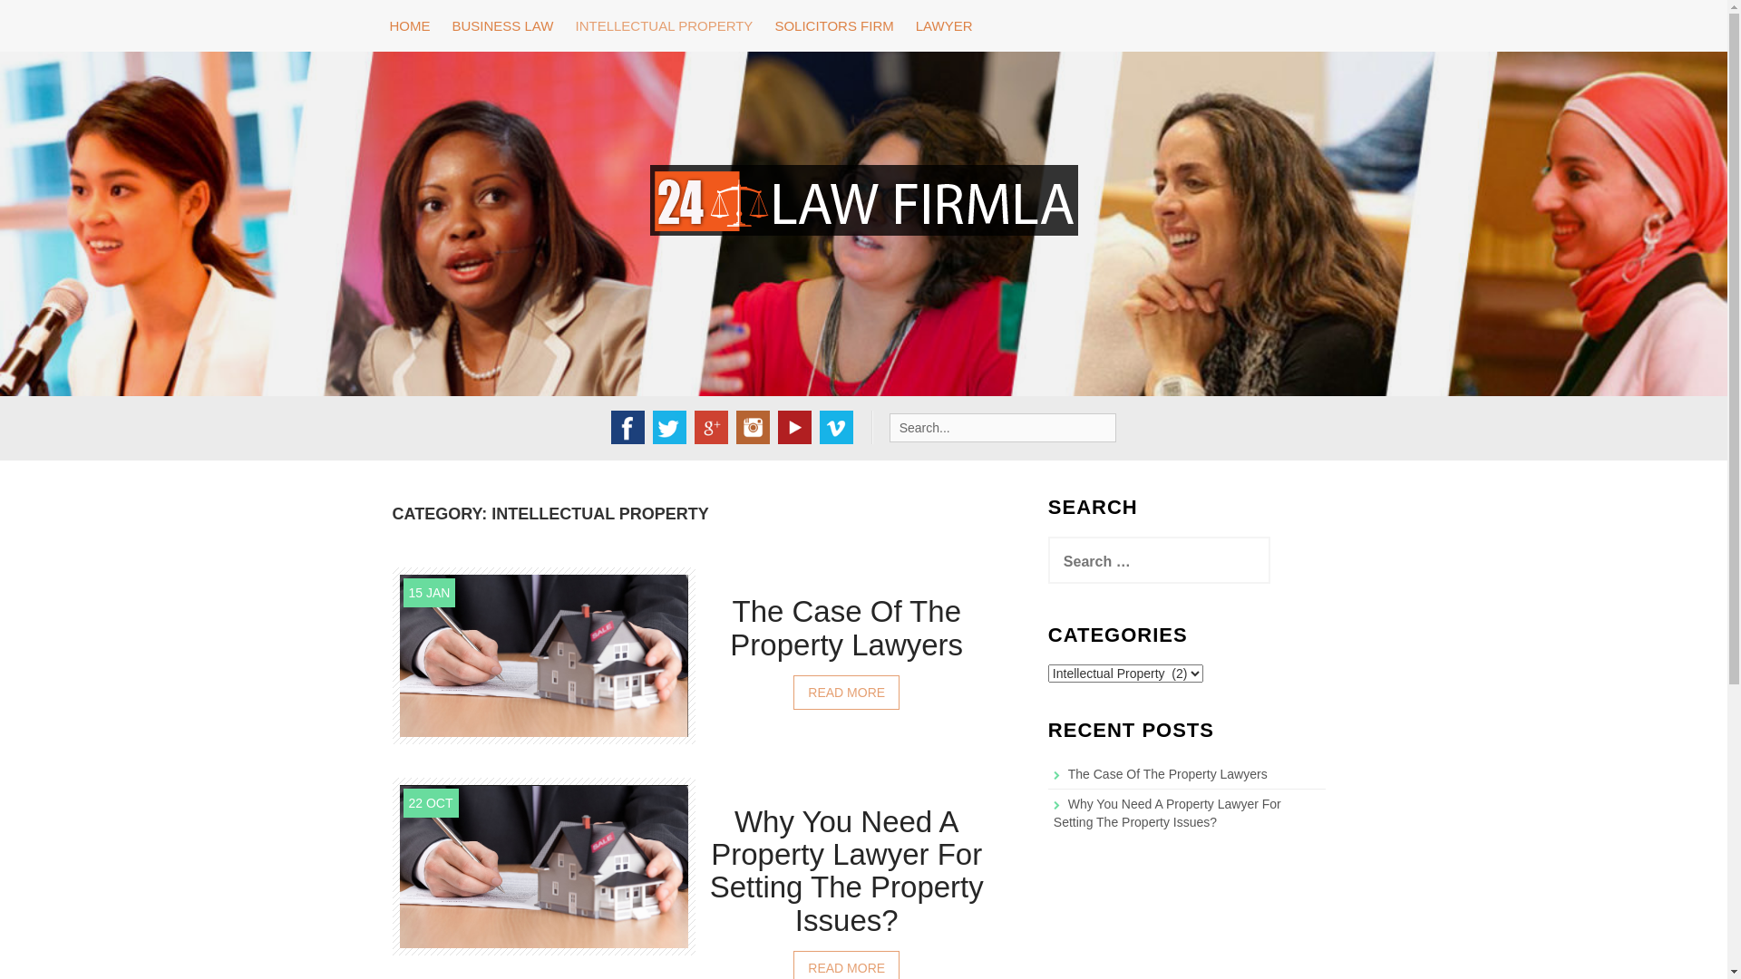  Describe the element at coordinates (1003, 428) in the screenshot. I see `Search for:` at that location.